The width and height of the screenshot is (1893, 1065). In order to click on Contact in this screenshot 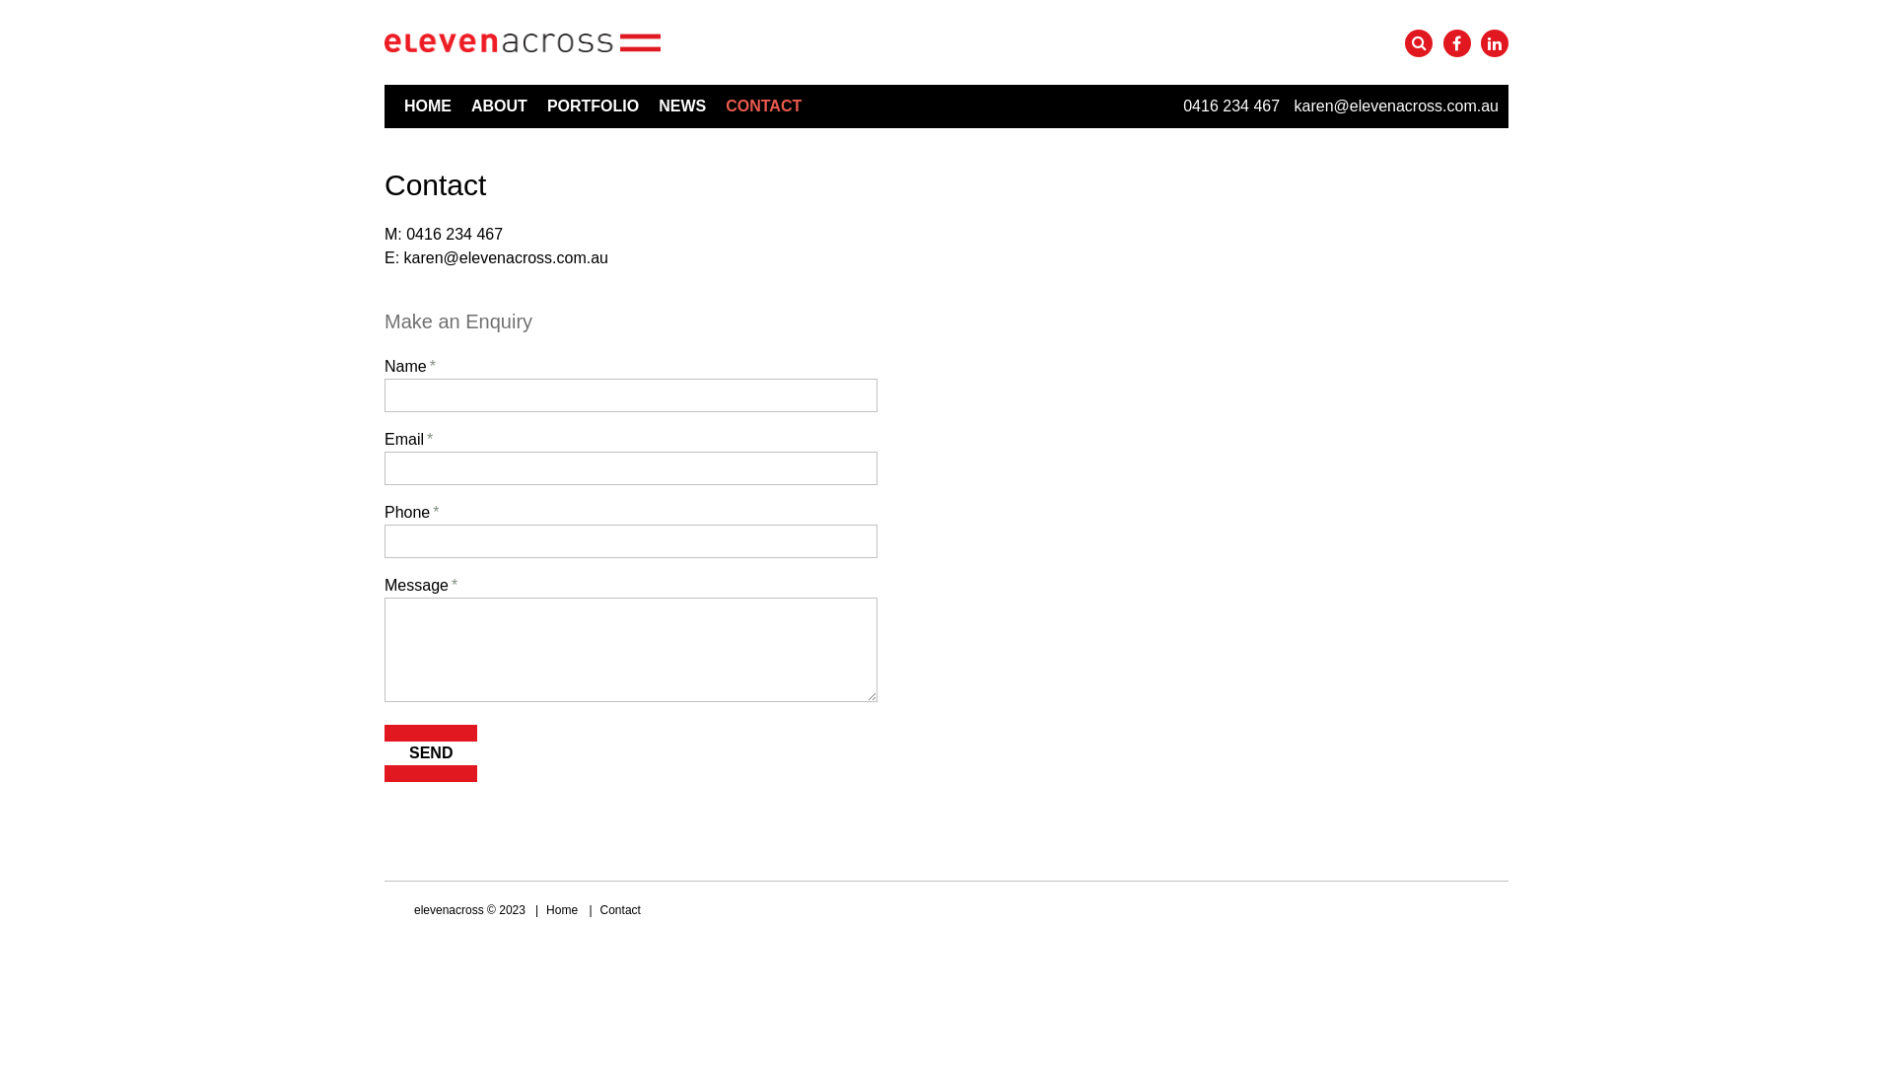, I will do `click(621, 910)`.